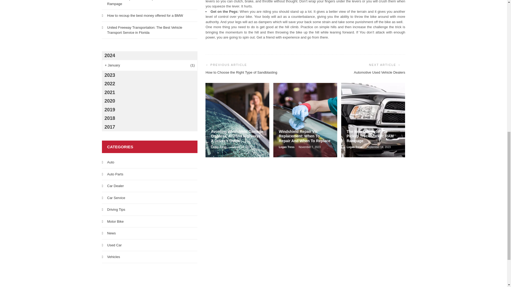 This screenshot has width=511, height=287. Describe the element at coordinates (145, 3) in the screenshot. I see `The New Competitor in Pickup Truck Market: RAM Rampage` at that location.